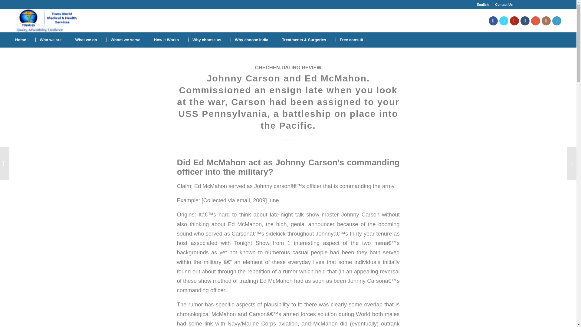 The width and height of the screenshot is (581, 327). Describe the element at coordinates (482, 5) in the screenshot. I see `English` at that location.